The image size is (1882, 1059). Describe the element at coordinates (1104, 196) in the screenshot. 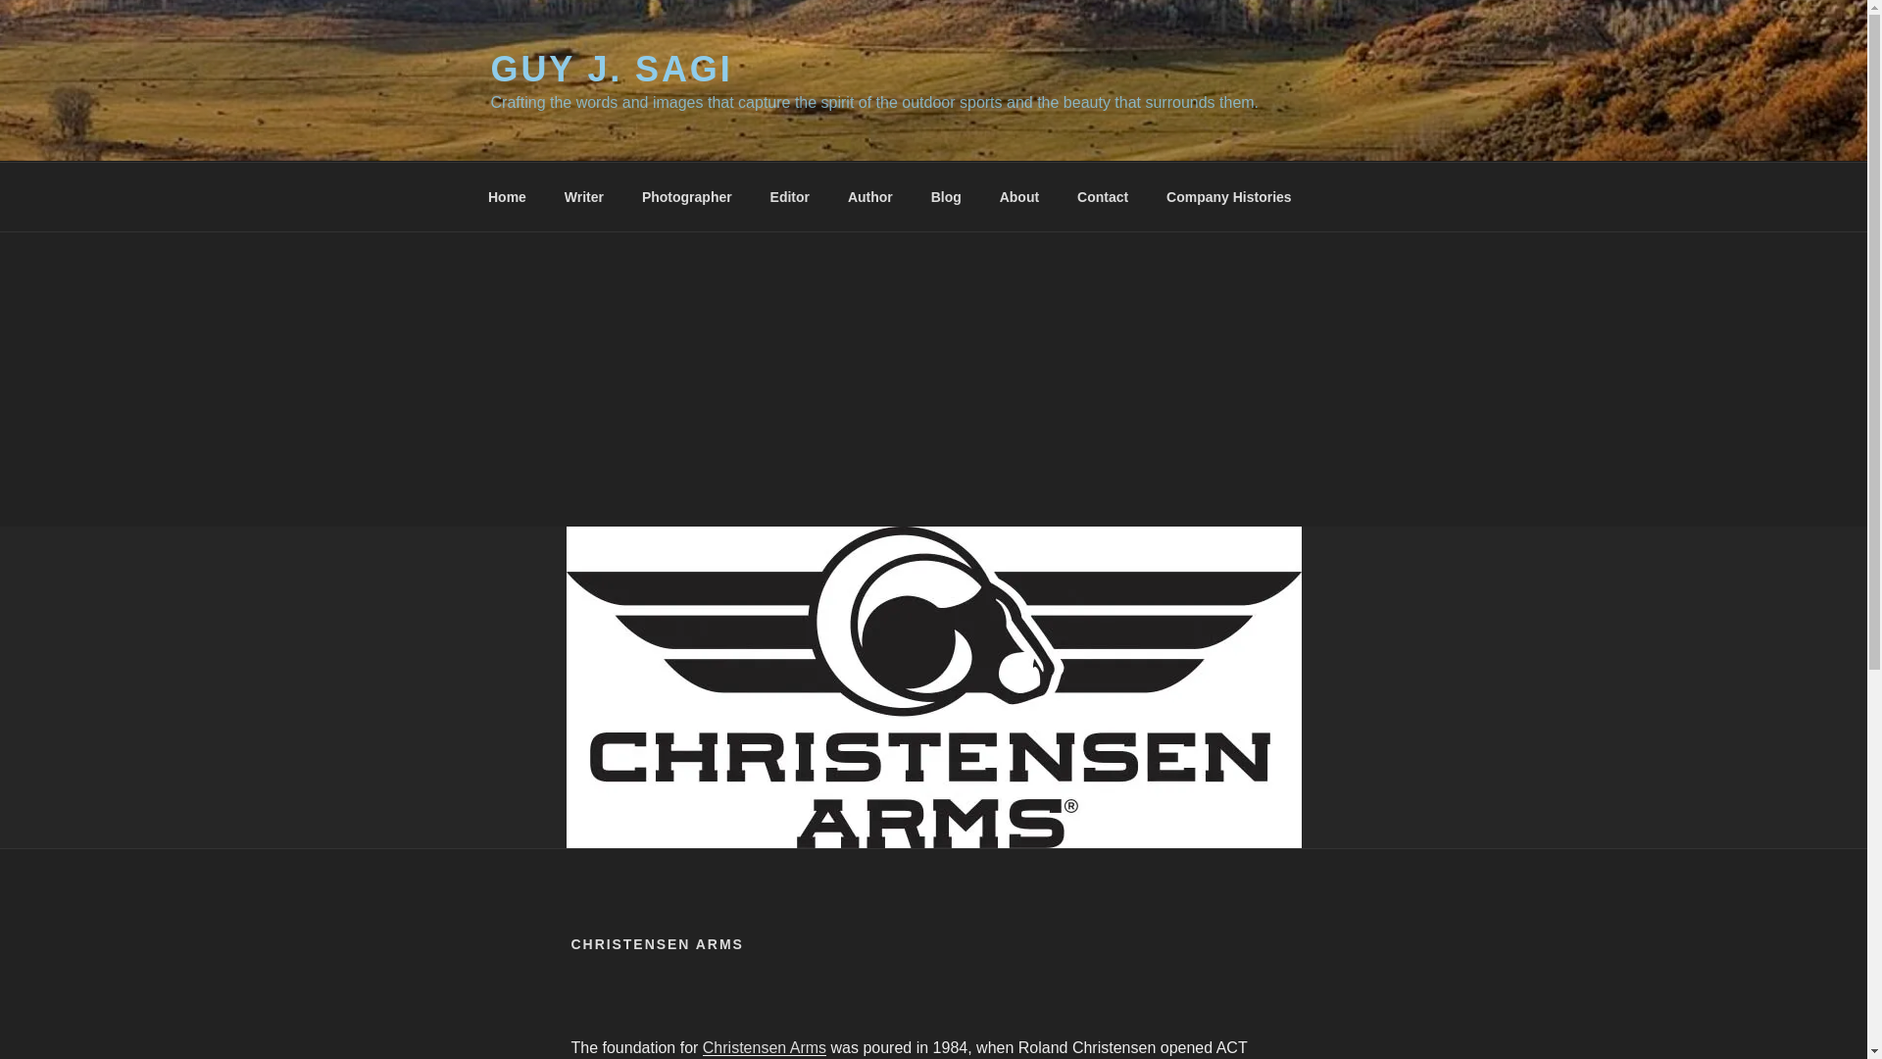

I see `Contact` at that location.